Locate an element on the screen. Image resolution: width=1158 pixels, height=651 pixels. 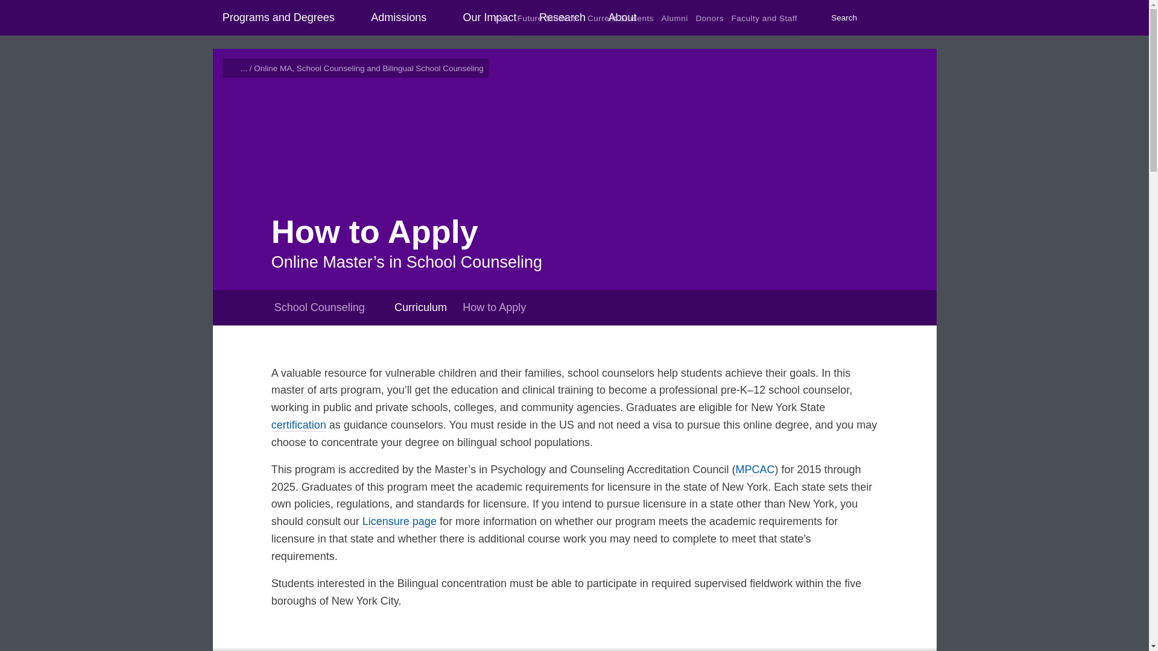
Search is located at coordinates (836, 18).